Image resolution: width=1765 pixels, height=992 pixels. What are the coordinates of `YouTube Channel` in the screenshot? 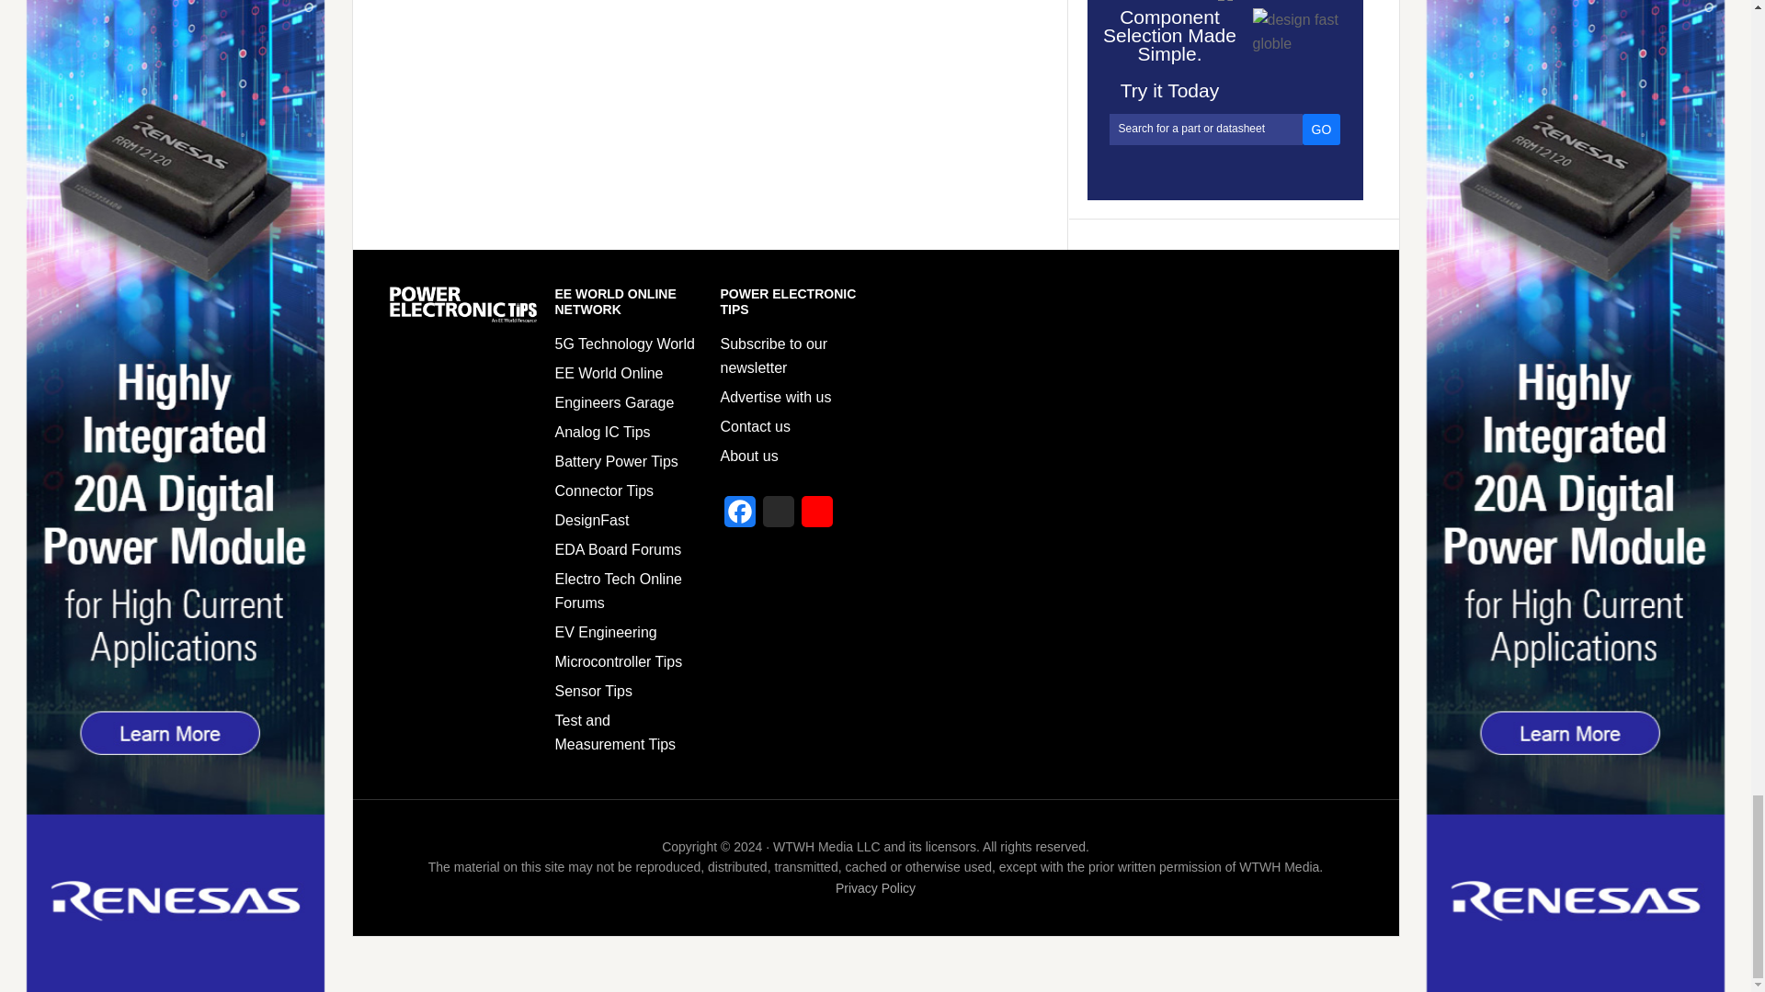 It's located at (816, 517).